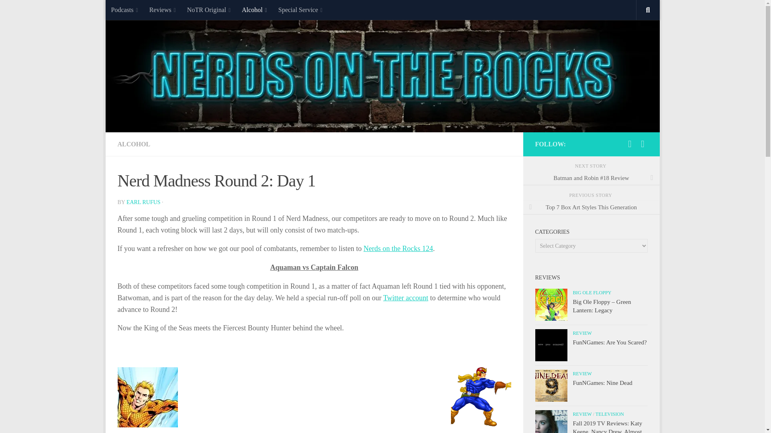 This screenshot has height=433, width=771. Describe the element at coordinates (642, 144) in the screenshot. I see `Follow us on Facebook-square` at that location.